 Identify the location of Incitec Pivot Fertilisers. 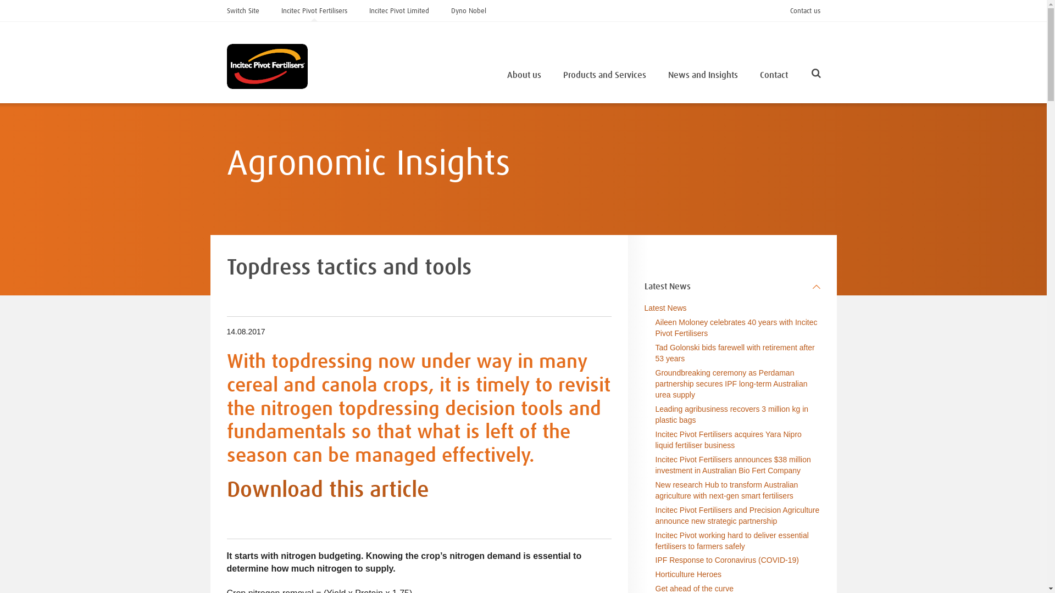
(314, 10).